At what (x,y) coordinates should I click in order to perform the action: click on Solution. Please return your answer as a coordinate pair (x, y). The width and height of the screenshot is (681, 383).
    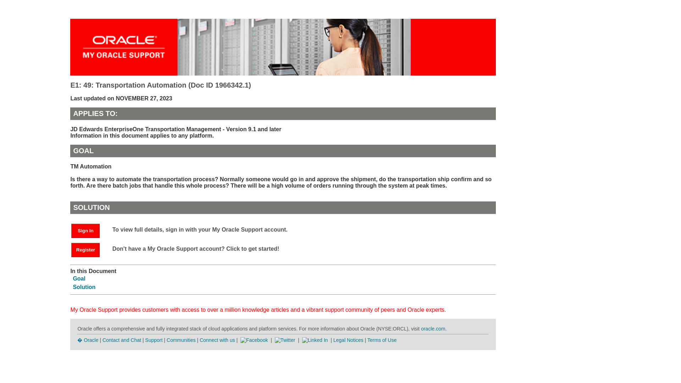
    Looking at the image, I should click on (84, 287).